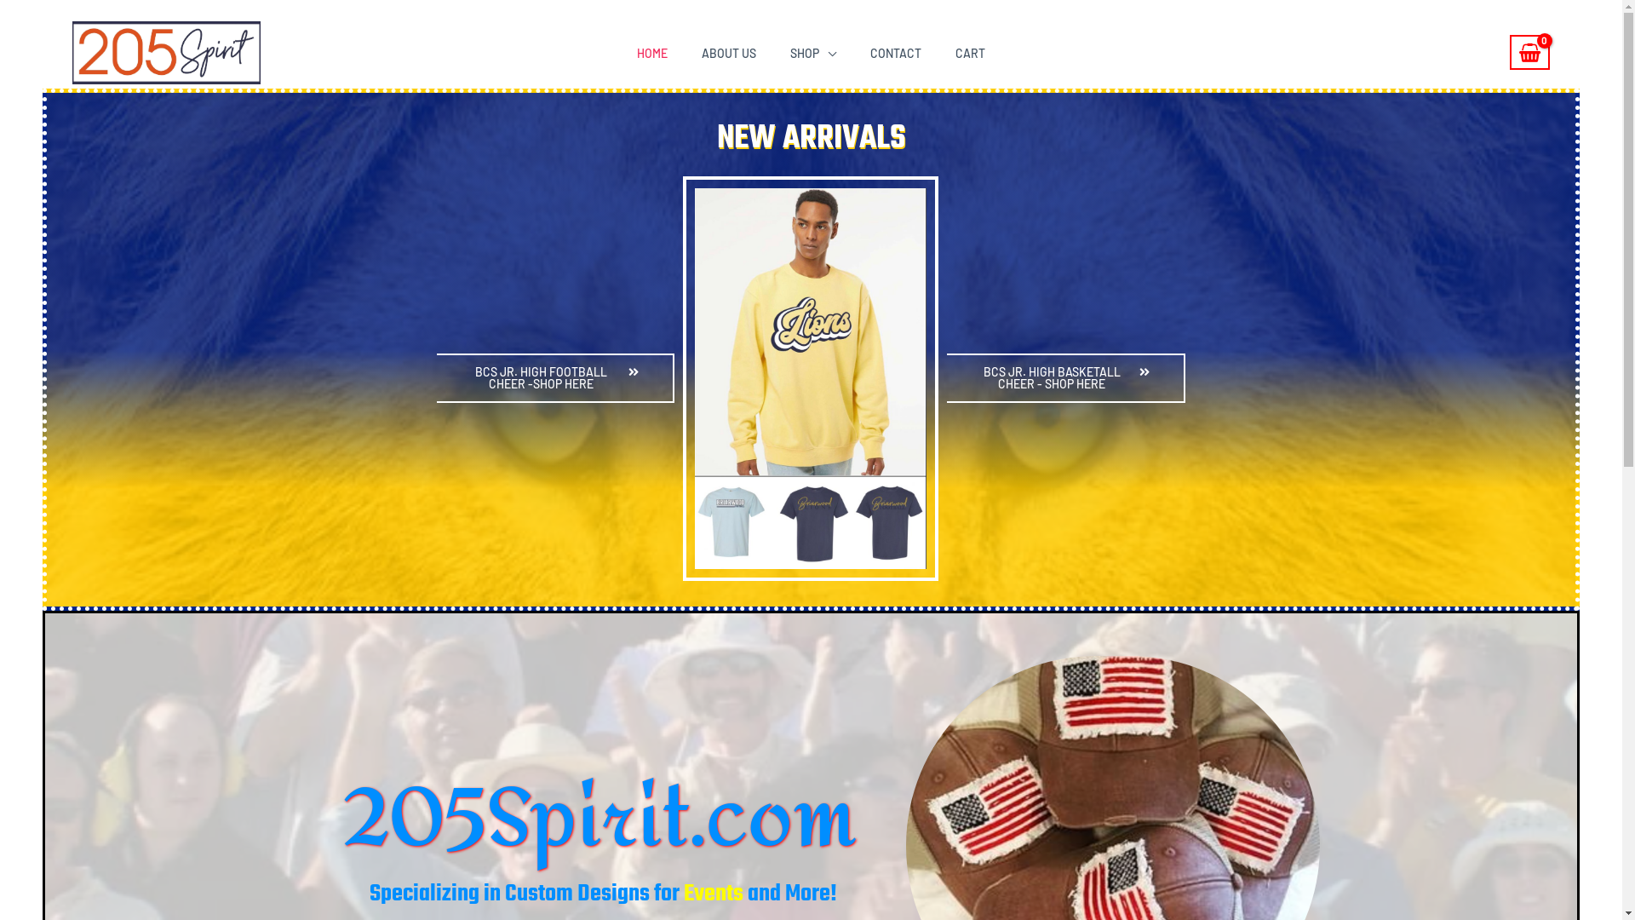 The image size is (1635, 920). Describe the element at coordinates (555, 378) in the screenshot. I see `BCS JR. HIGH FOOTBALL CHEER -SHOP HERE` at that location.